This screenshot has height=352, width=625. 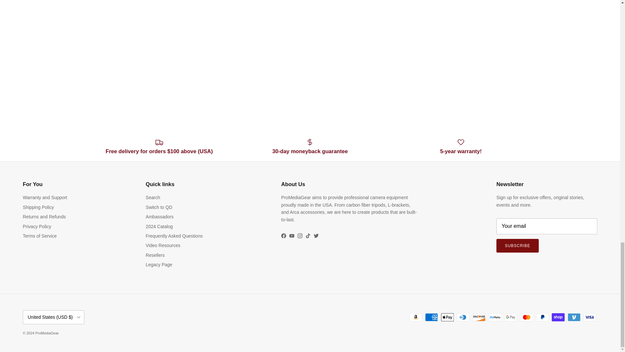 I want to click on ProMediaGear on Instagram, so click(x=300, y=236).